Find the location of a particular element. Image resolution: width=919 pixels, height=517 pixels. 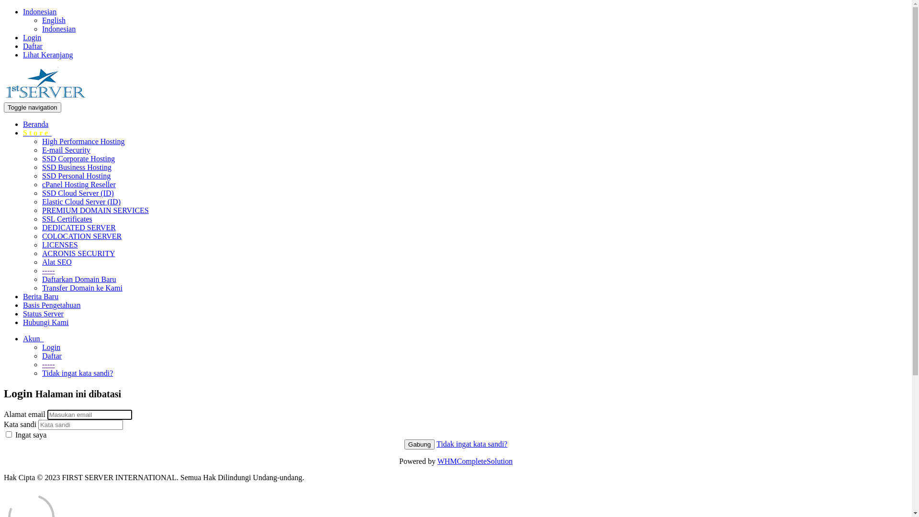

Login is located at coordinates (51, 348).